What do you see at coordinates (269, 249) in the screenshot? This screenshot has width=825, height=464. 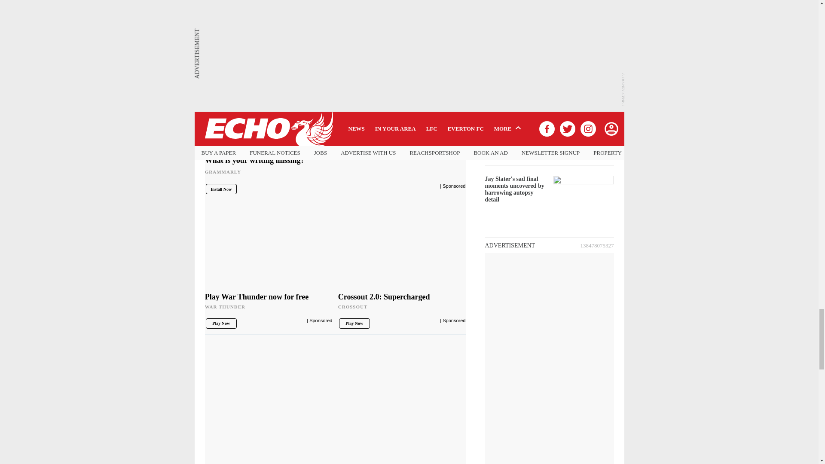 I see `Play War Thunder now for free` at bounding box center [269, 249].